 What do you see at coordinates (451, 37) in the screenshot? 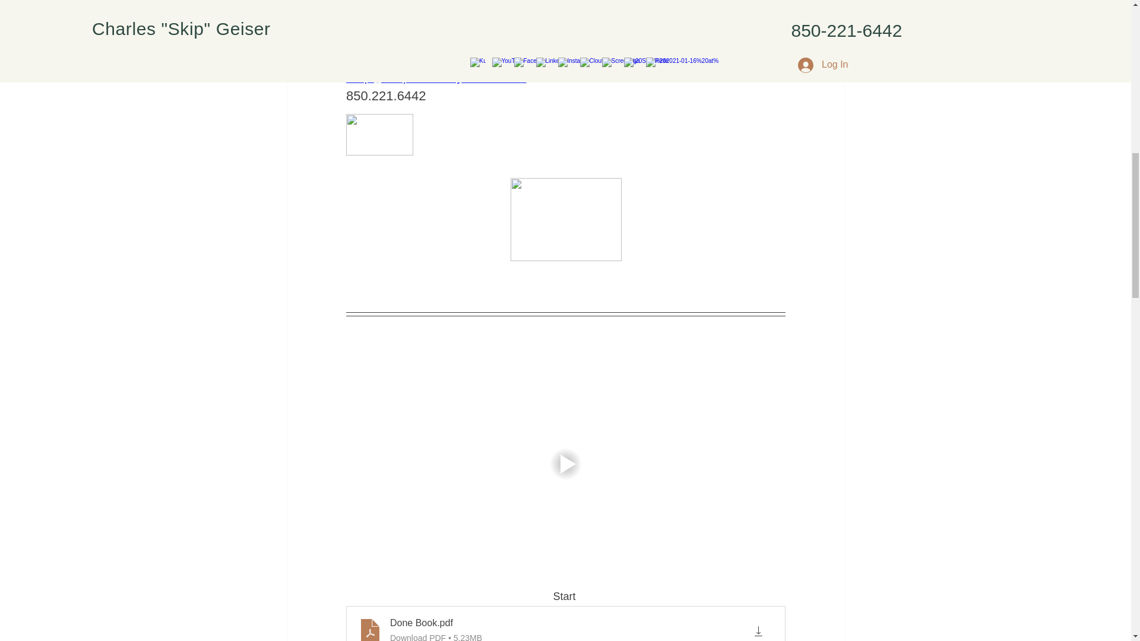
I see `MyHome.com` at bounding box center [451, 37].